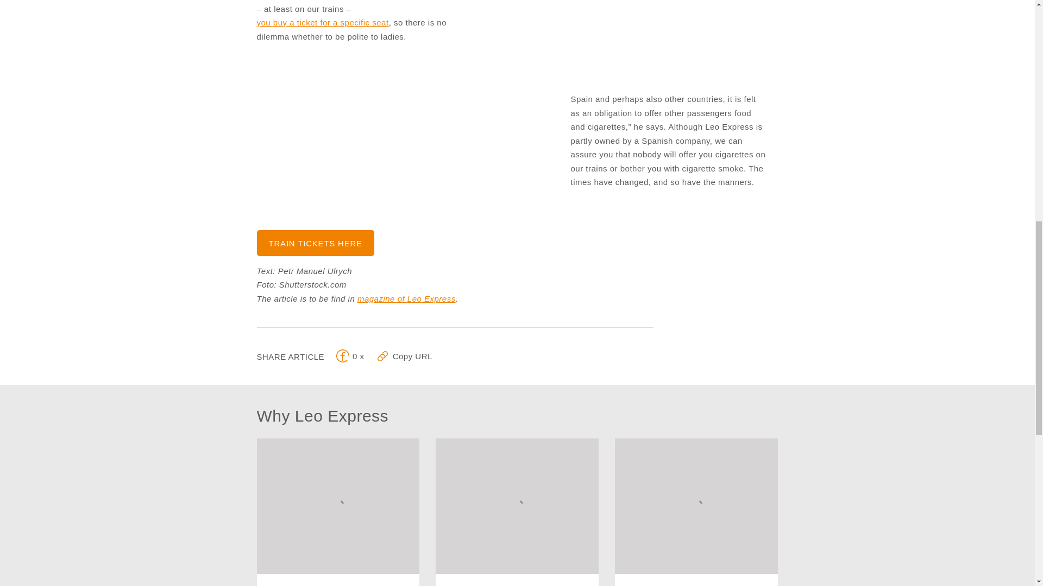 Image resolution: width=1043 pixels, height=586 pixels. What do you see at coordinates (517, 512) in the screenshot?
I see `magazine of Leo Express` at bounding box center [517, 512].